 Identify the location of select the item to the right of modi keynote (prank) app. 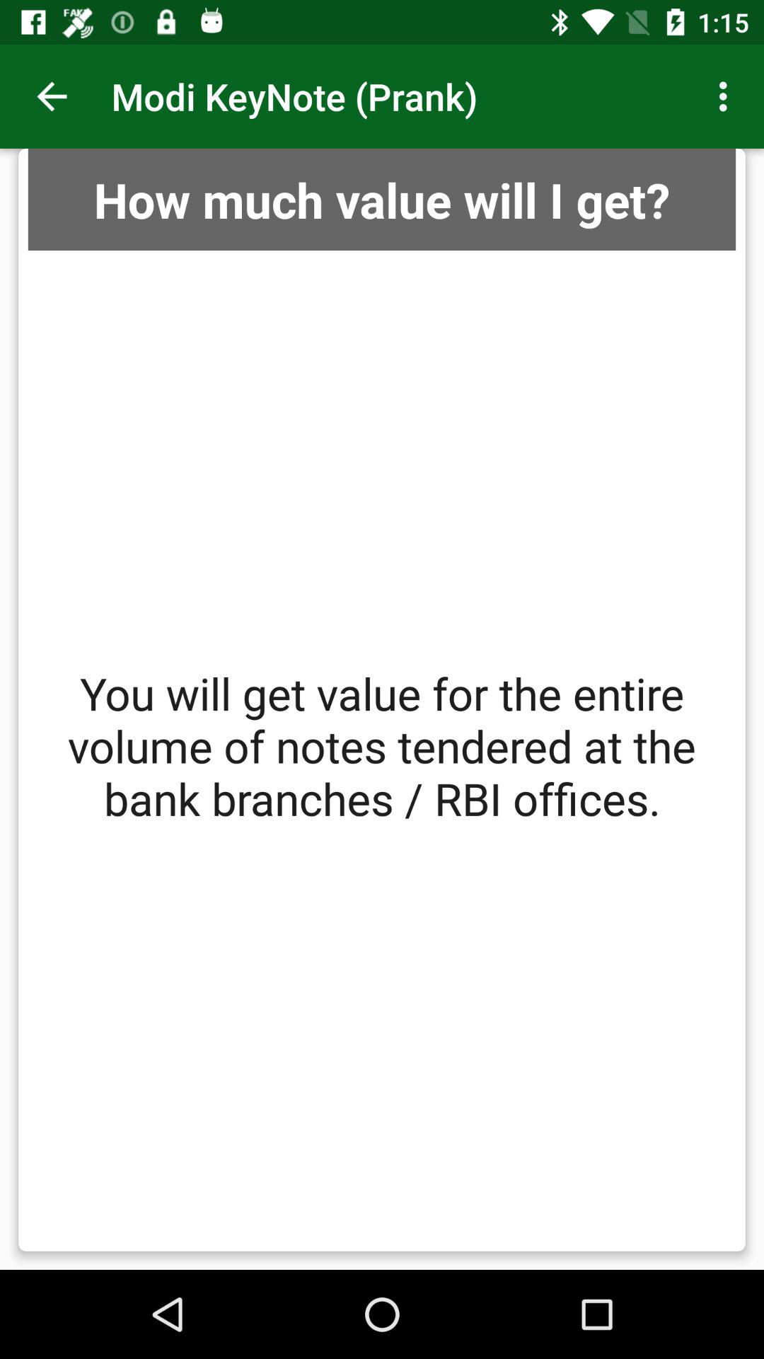
(727, 96).